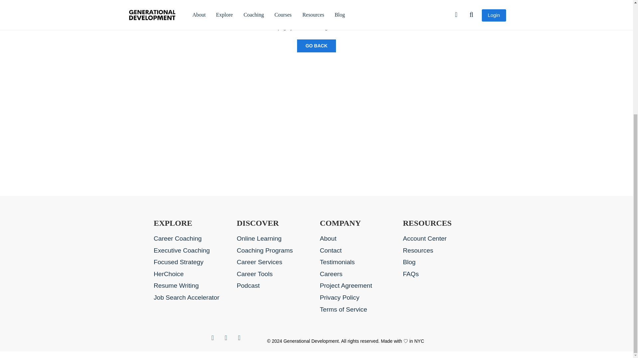  I want to click on Coaching Programs, so click(275, 251).